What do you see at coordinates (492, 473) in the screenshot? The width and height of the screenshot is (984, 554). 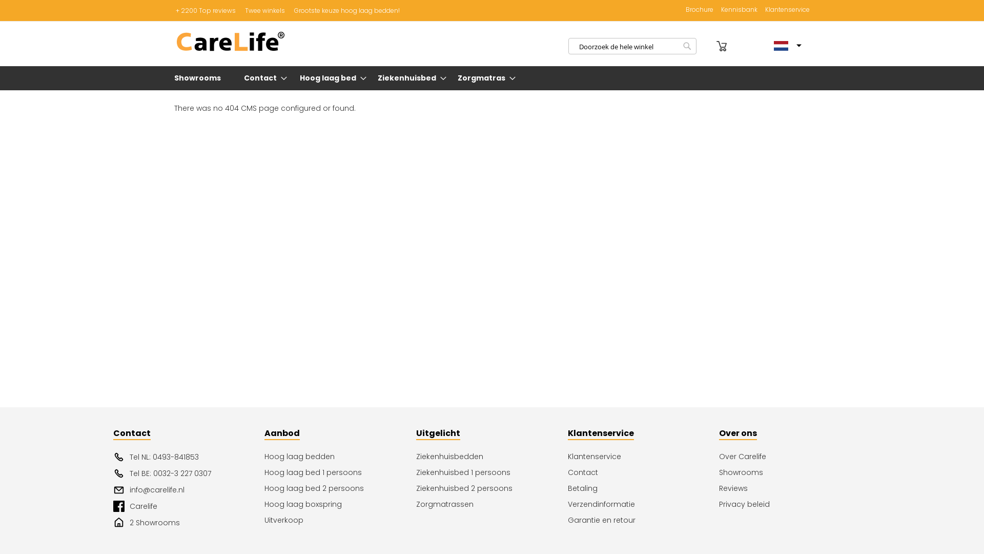 I see `Ziekenhuisbed 1 persoons` at bounding box center [492, 473].